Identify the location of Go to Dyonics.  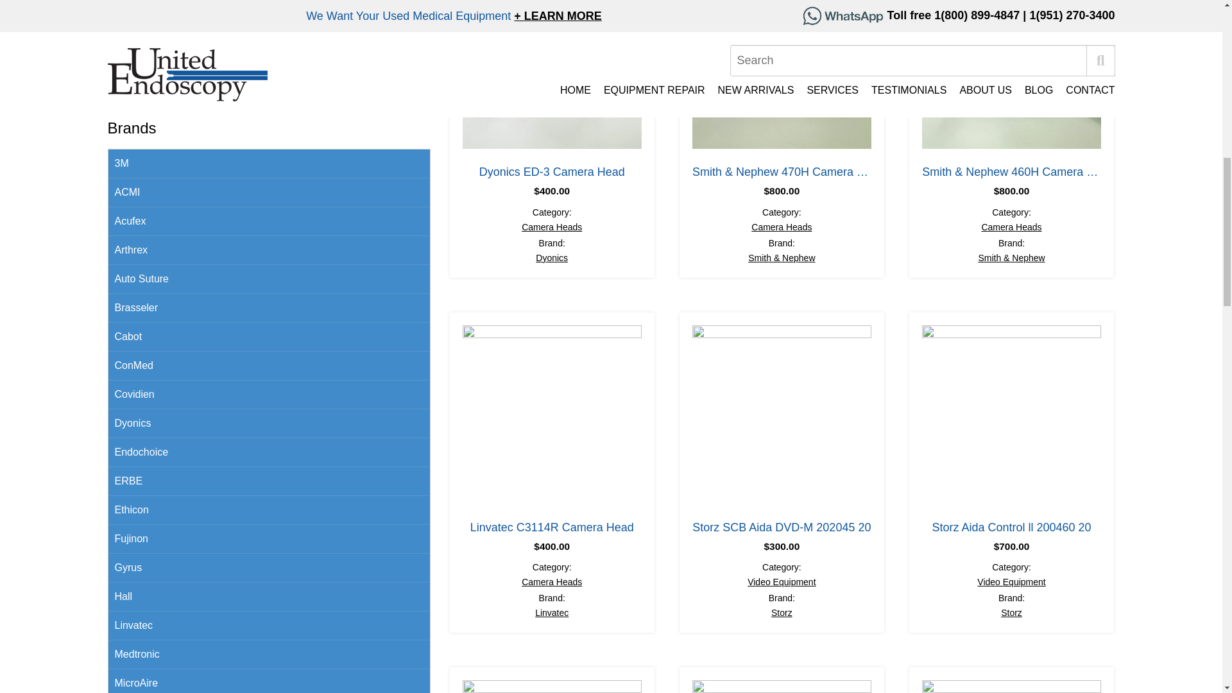
(268, 424).